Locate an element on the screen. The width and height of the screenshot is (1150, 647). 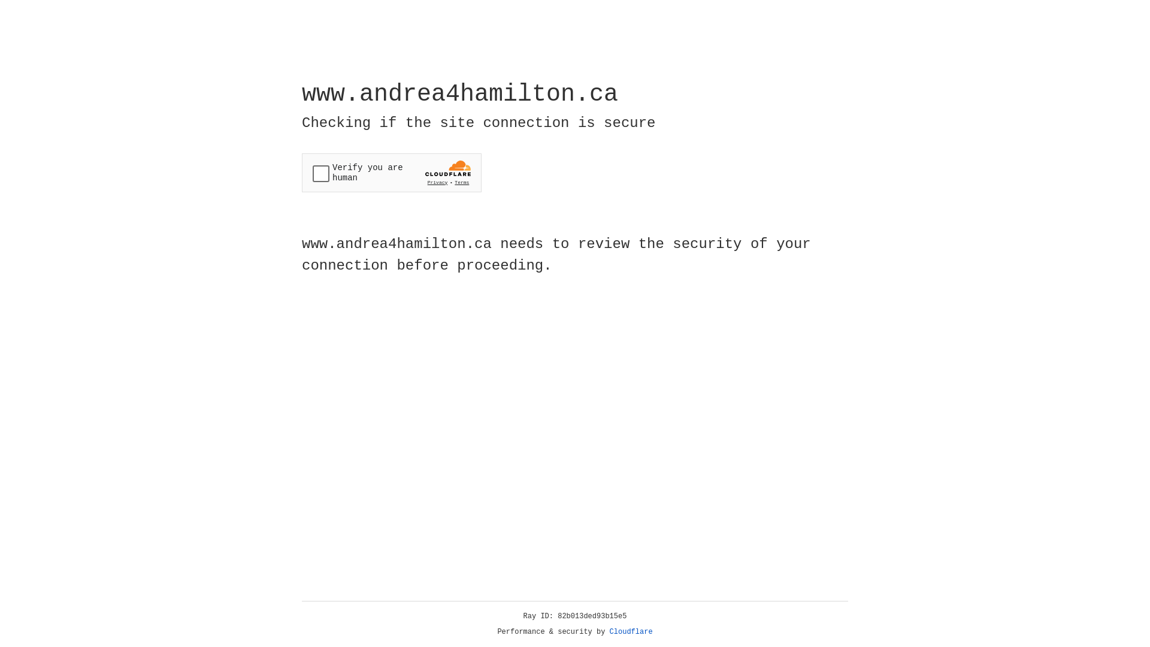
Widget containing a Cloudflare security challenge is located at coordinates (392, 173).